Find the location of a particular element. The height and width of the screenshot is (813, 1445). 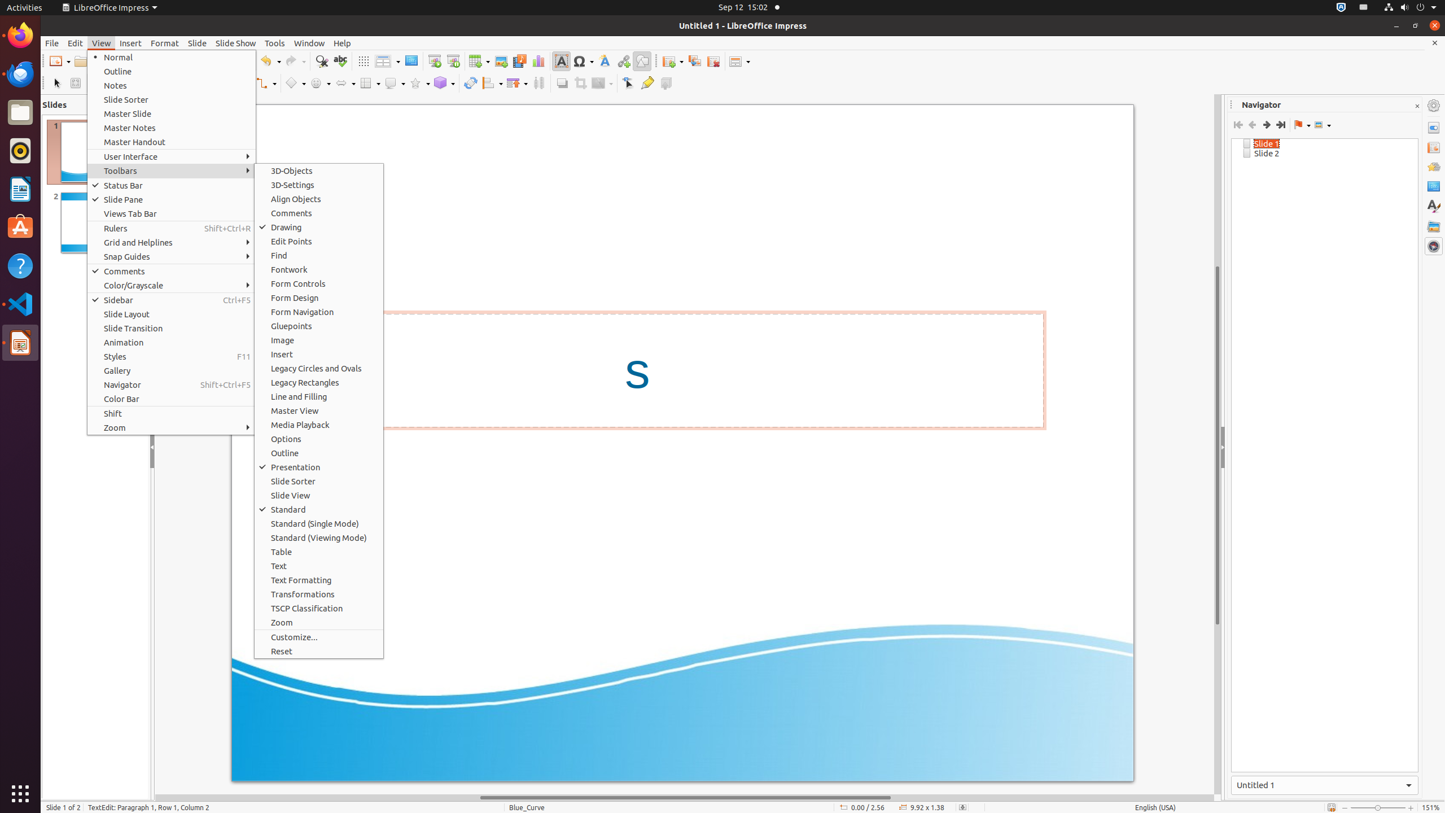

Animation is located at coordinates (1434, 167).